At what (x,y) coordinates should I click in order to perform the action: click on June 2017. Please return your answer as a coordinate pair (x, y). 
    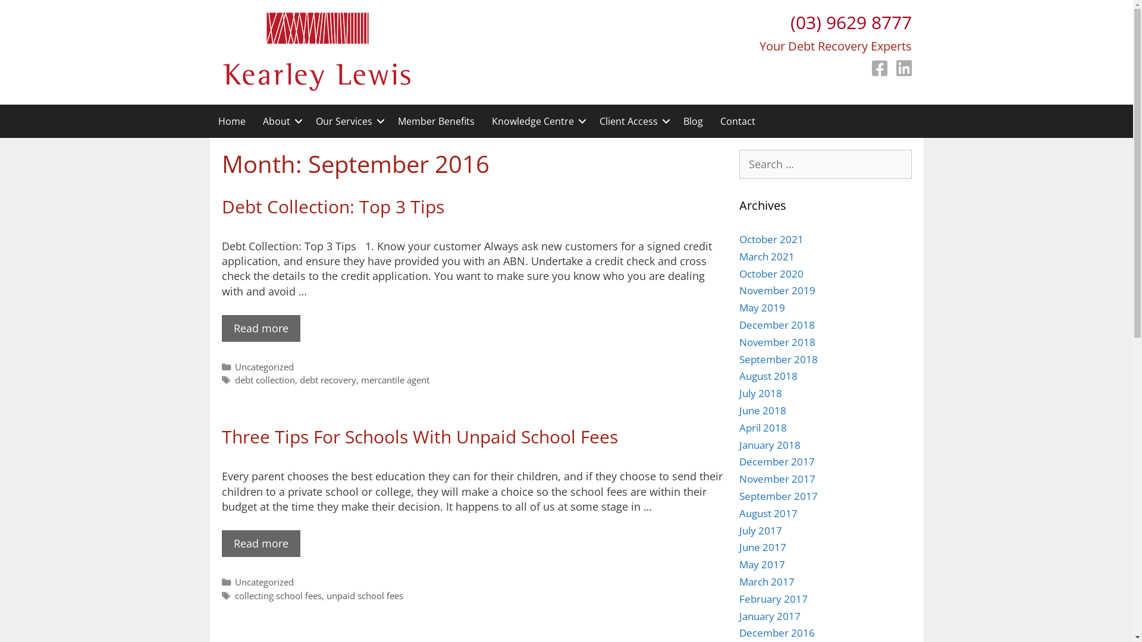
    Looking at the image, I should click on (763, 547).